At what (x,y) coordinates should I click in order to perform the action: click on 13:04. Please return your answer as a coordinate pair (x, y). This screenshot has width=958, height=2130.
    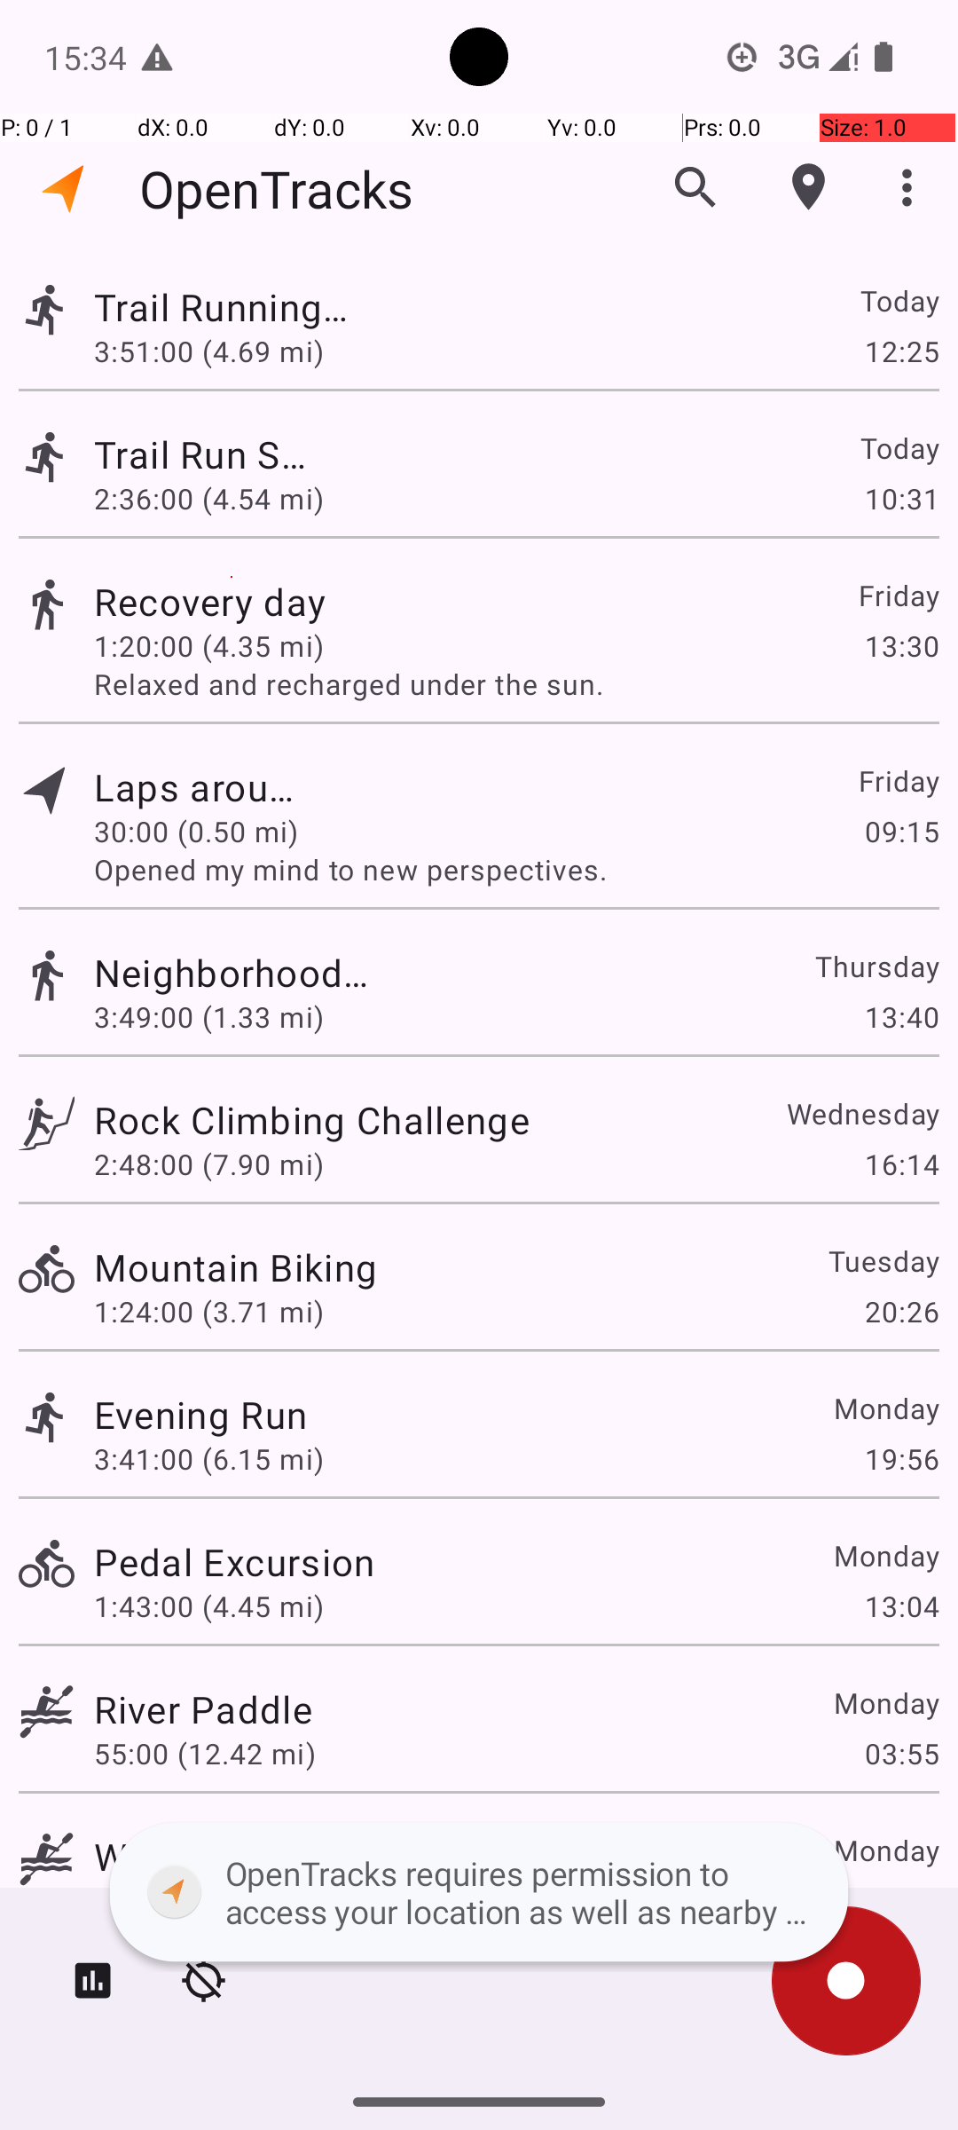
    Looking at the image, I should click on (901, 1606).